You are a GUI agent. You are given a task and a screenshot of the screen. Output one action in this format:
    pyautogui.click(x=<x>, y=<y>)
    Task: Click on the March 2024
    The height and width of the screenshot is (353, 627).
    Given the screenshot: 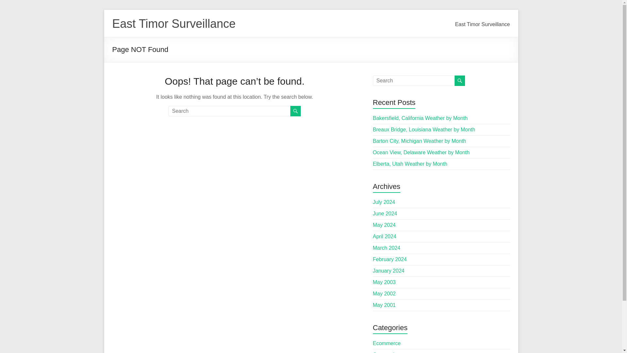 What is the action you would take?
    pyautogui.click(x=387, y=248)
    